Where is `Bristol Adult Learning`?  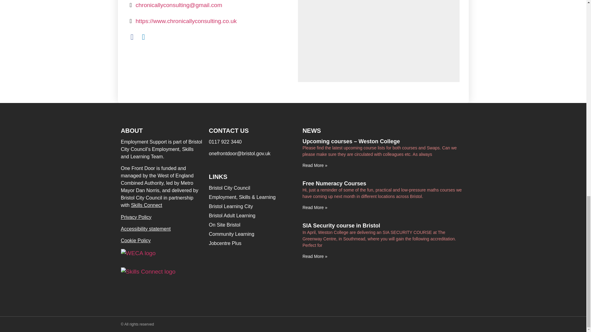
Bristol Adult Learning is located at coordinates (252, 216).